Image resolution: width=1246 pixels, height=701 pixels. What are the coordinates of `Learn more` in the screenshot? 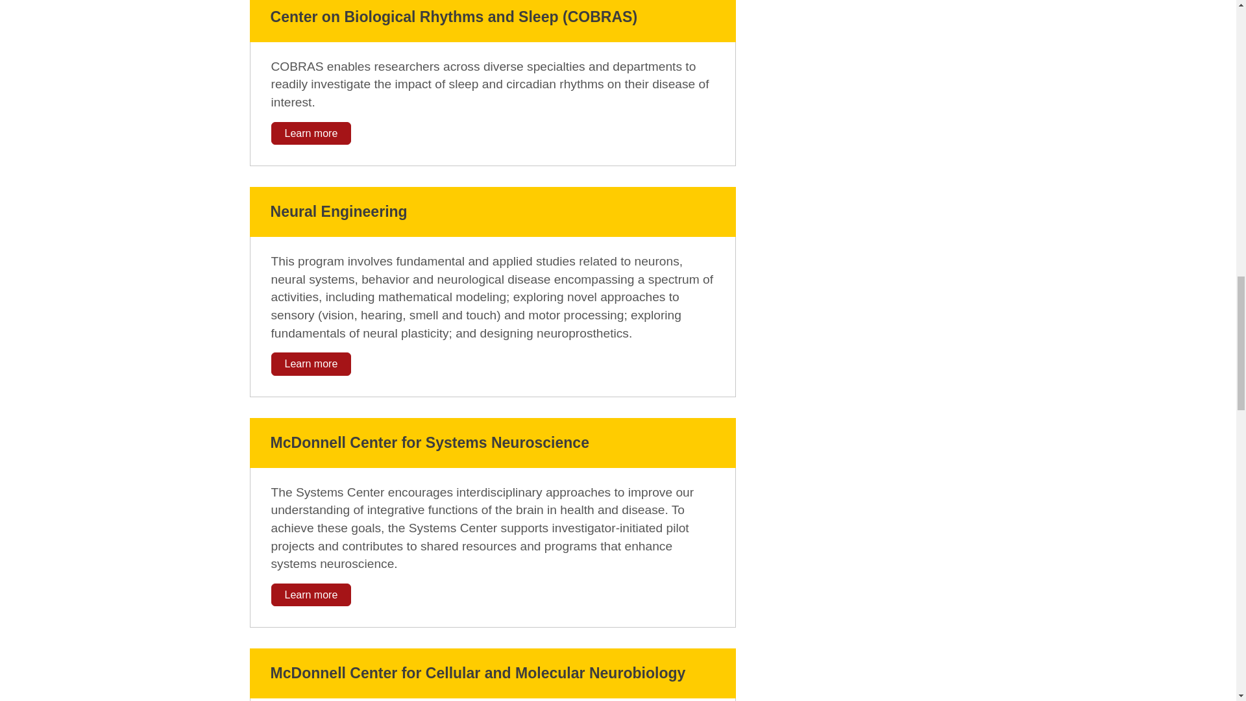 It's located at (311, 363).